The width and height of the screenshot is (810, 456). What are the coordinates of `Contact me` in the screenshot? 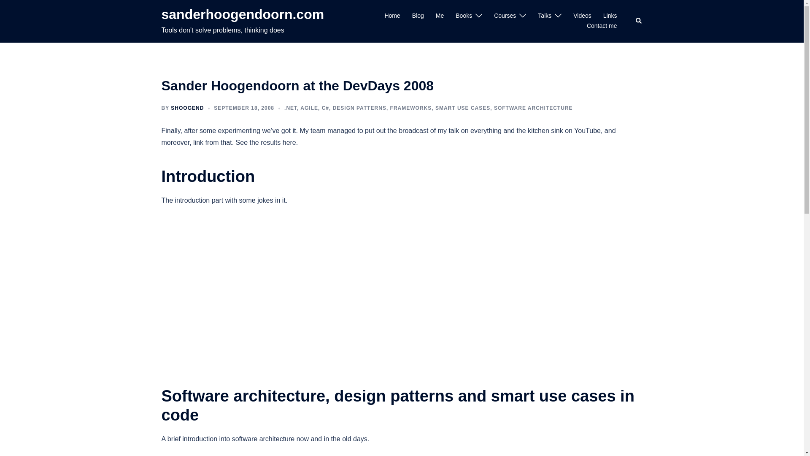 It's located at (602, 26).